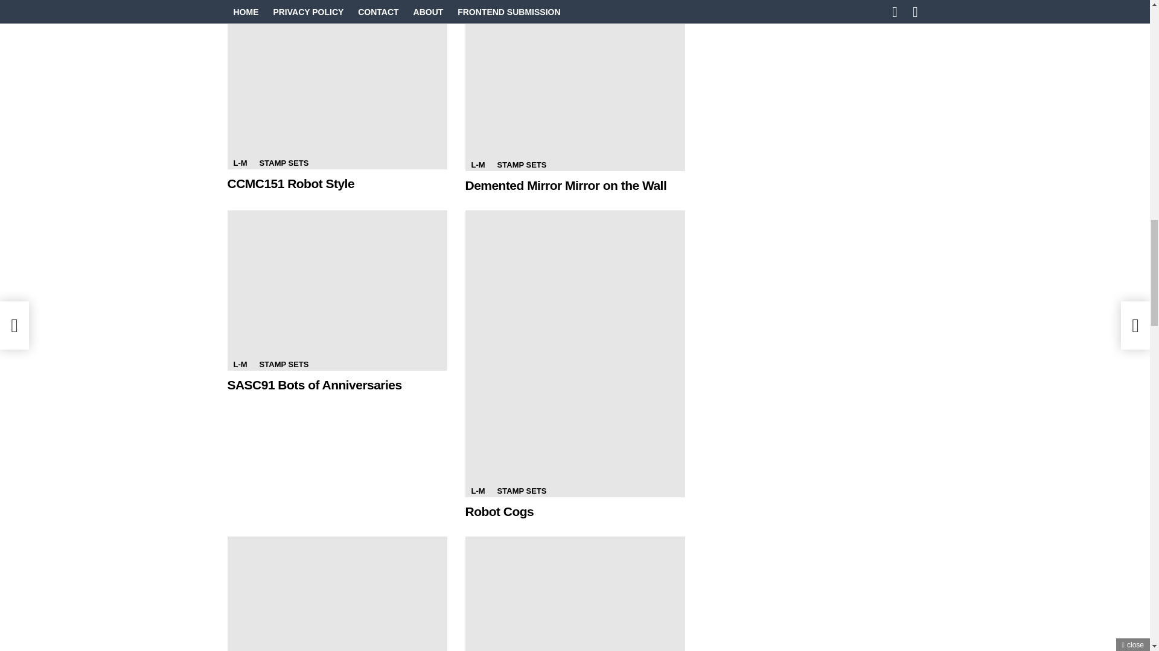  I want to click on CCMC151 Robot Style, so click(337, 86).